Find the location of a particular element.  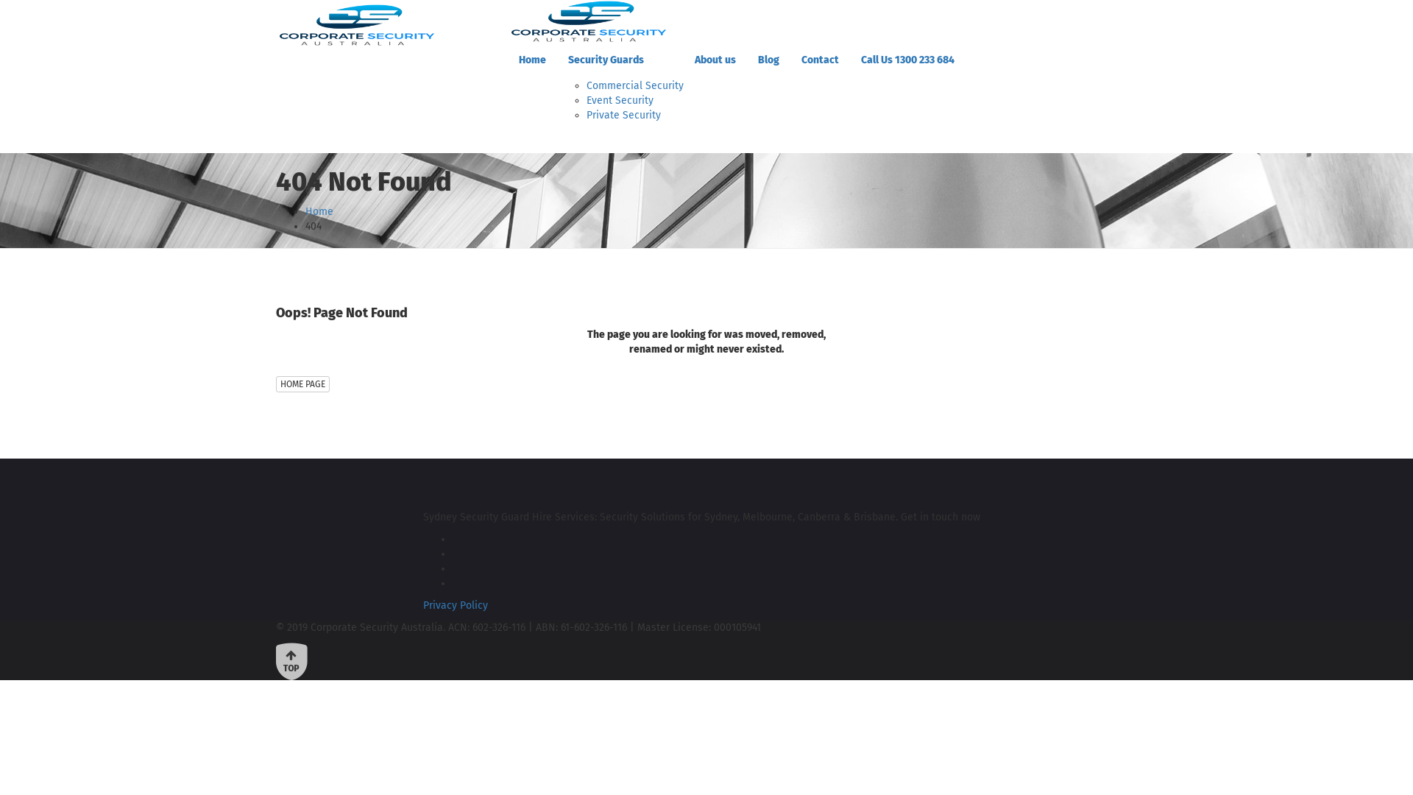

Commercial Security is located at coordinates (635, 85).